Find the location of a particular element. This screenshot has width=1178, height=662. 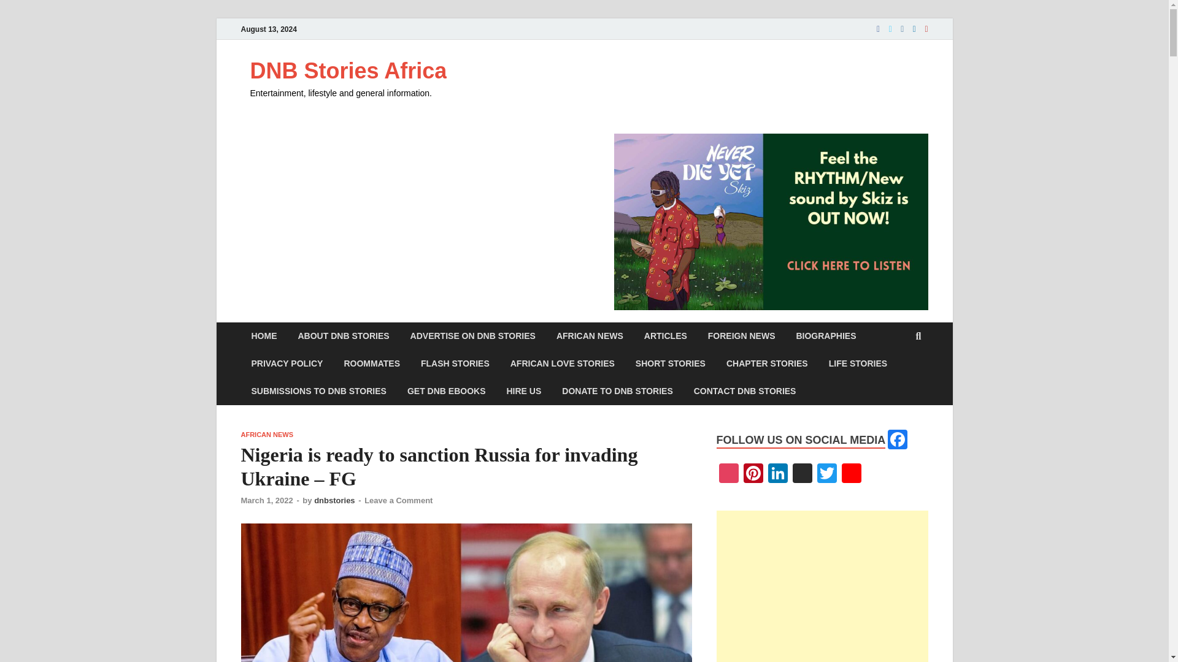

DONATE TO DNB STORIES is located at coordinates (617, 391).